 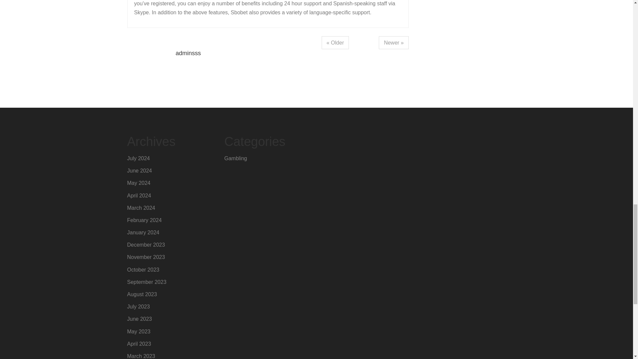 What do you see at coordinates (144, 220) in the screenshot?
I see `February 2024` at bounding box center [144, 220].